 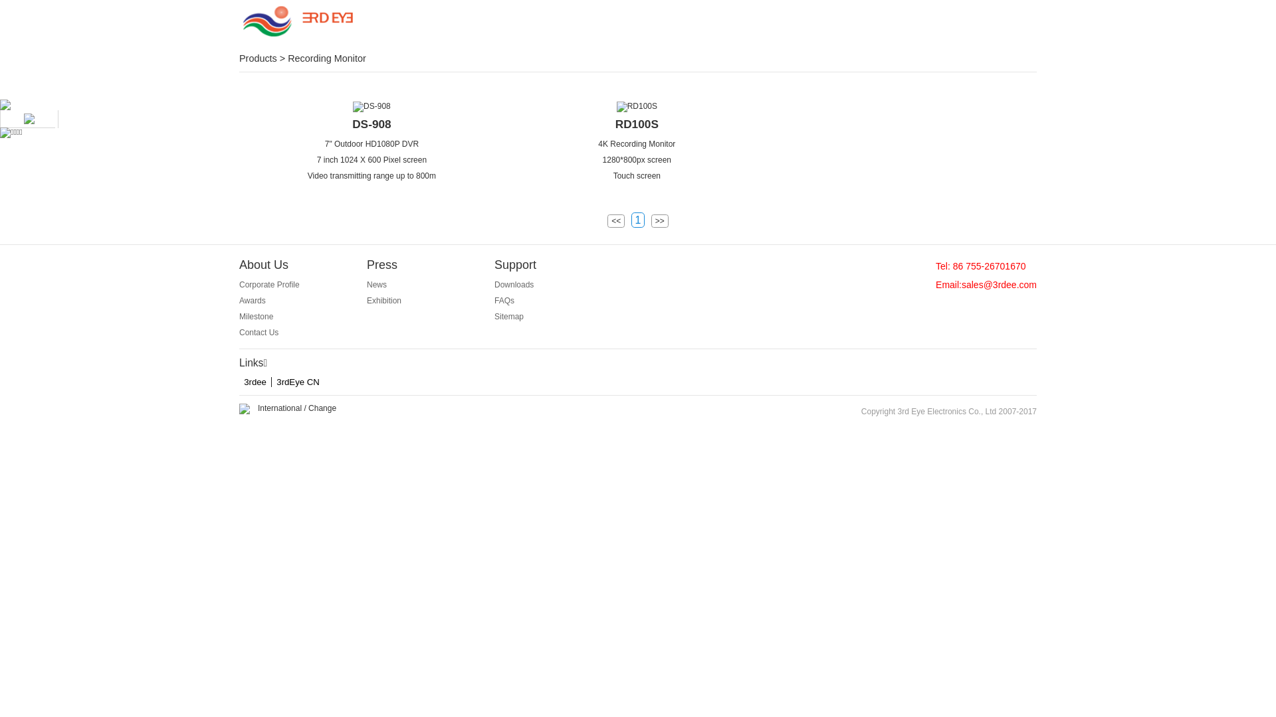 What do you see at coordinates (297, 408) in the screenshot?
I see `International / Change` at bounding box center [297, 408].